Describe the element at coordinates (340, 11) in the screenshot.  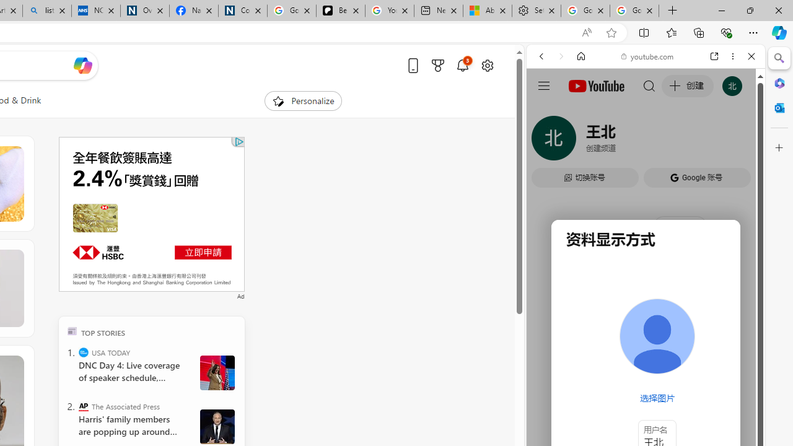
I see `Be Smart | creating Science videos | Patreon` at that location.